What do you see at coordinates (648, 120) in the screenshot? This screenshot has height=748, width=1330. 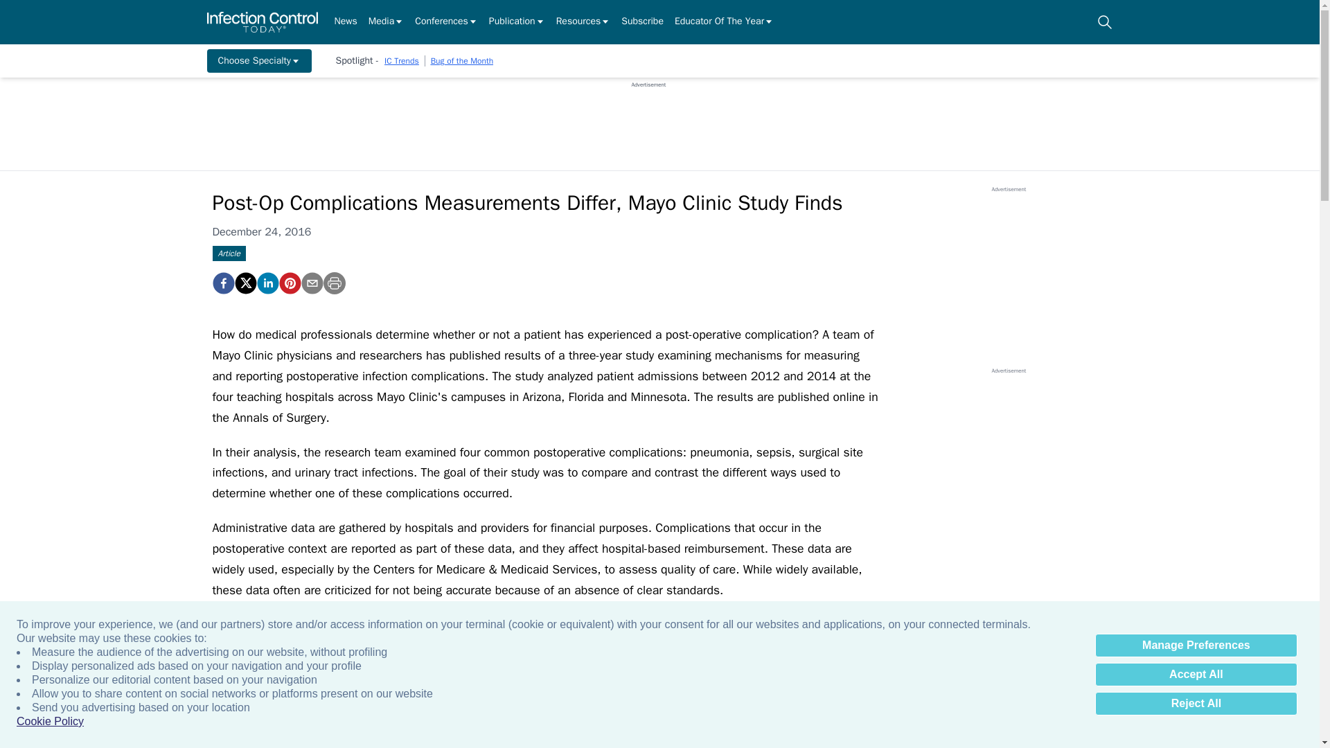 I see `3rd party ad content` at bounding box center [648, 120].